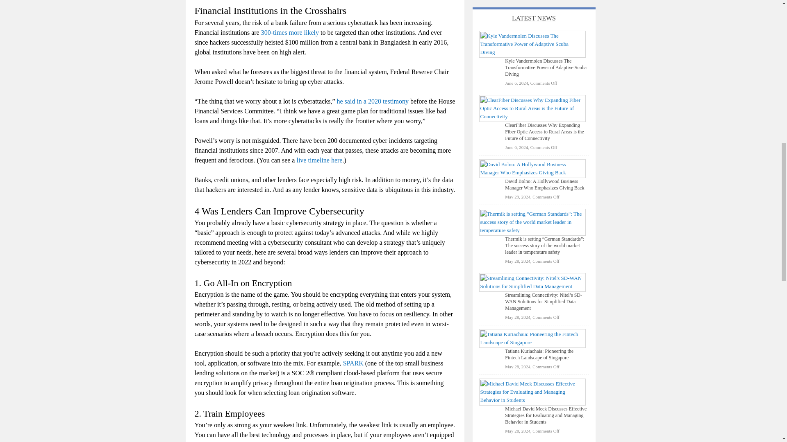 This screenshot has width=787, height=442. What do you see at coordinates (373, 101) in the screenshot?
I see `he said in a 2020 testimony` at bounding box center [373, 101].